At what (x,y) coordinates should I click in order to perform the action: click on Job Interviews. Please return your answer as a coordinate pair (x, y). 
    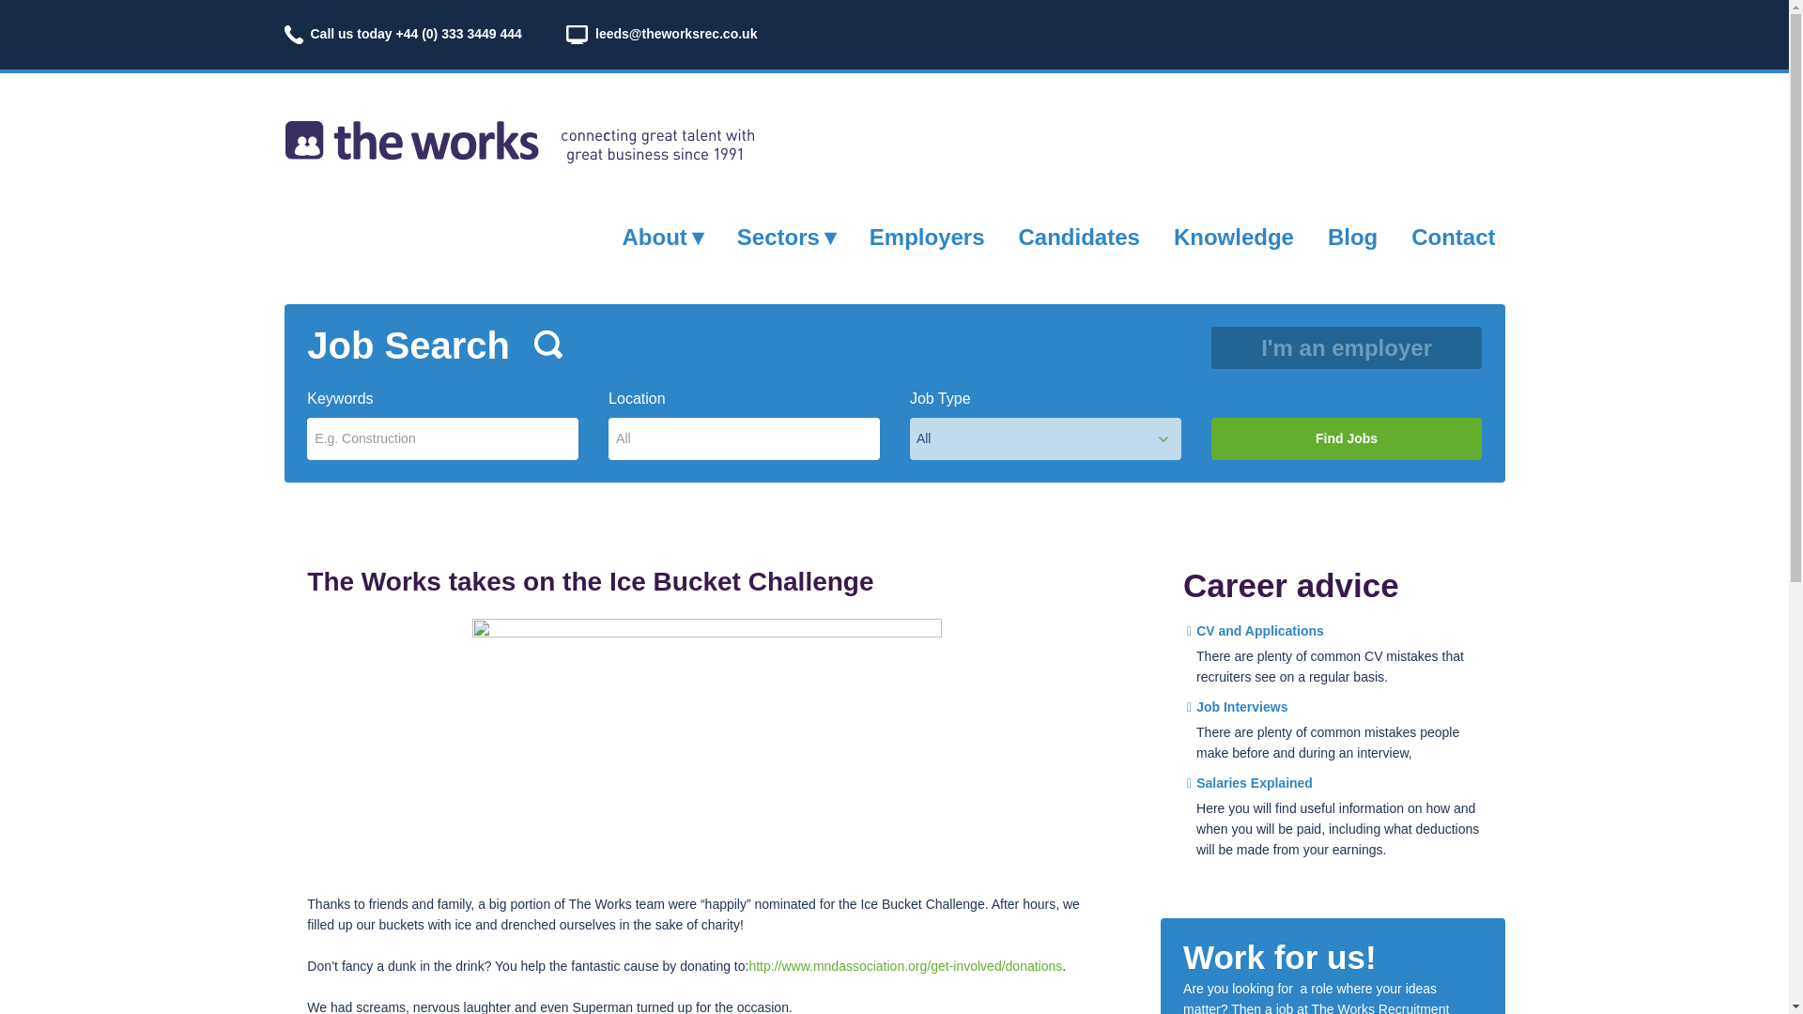
    Looking at the image, I should click on (1236, 707).